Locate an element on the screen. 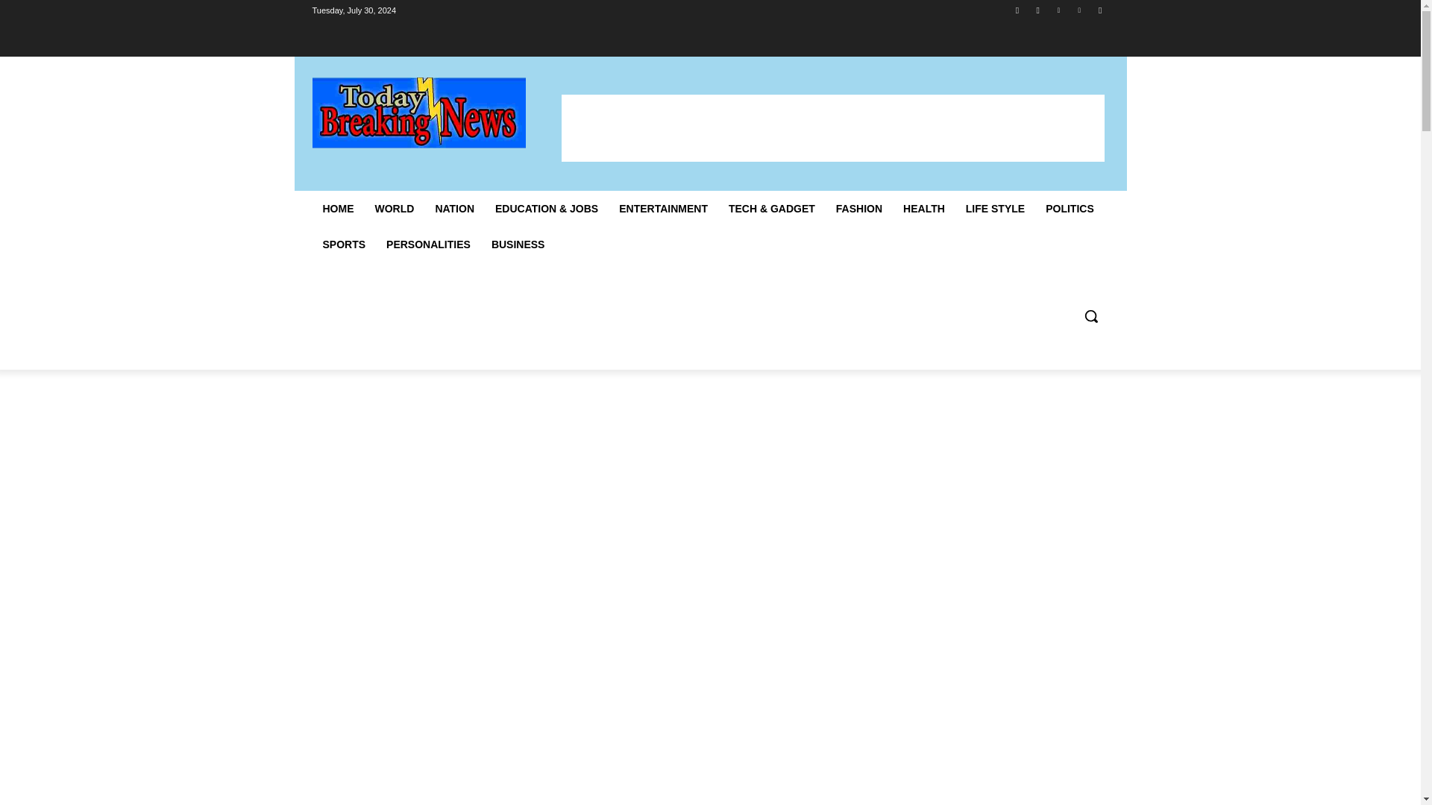 This screenshot has height=805, width=1432. HOME is located at coordinates (337, 208).